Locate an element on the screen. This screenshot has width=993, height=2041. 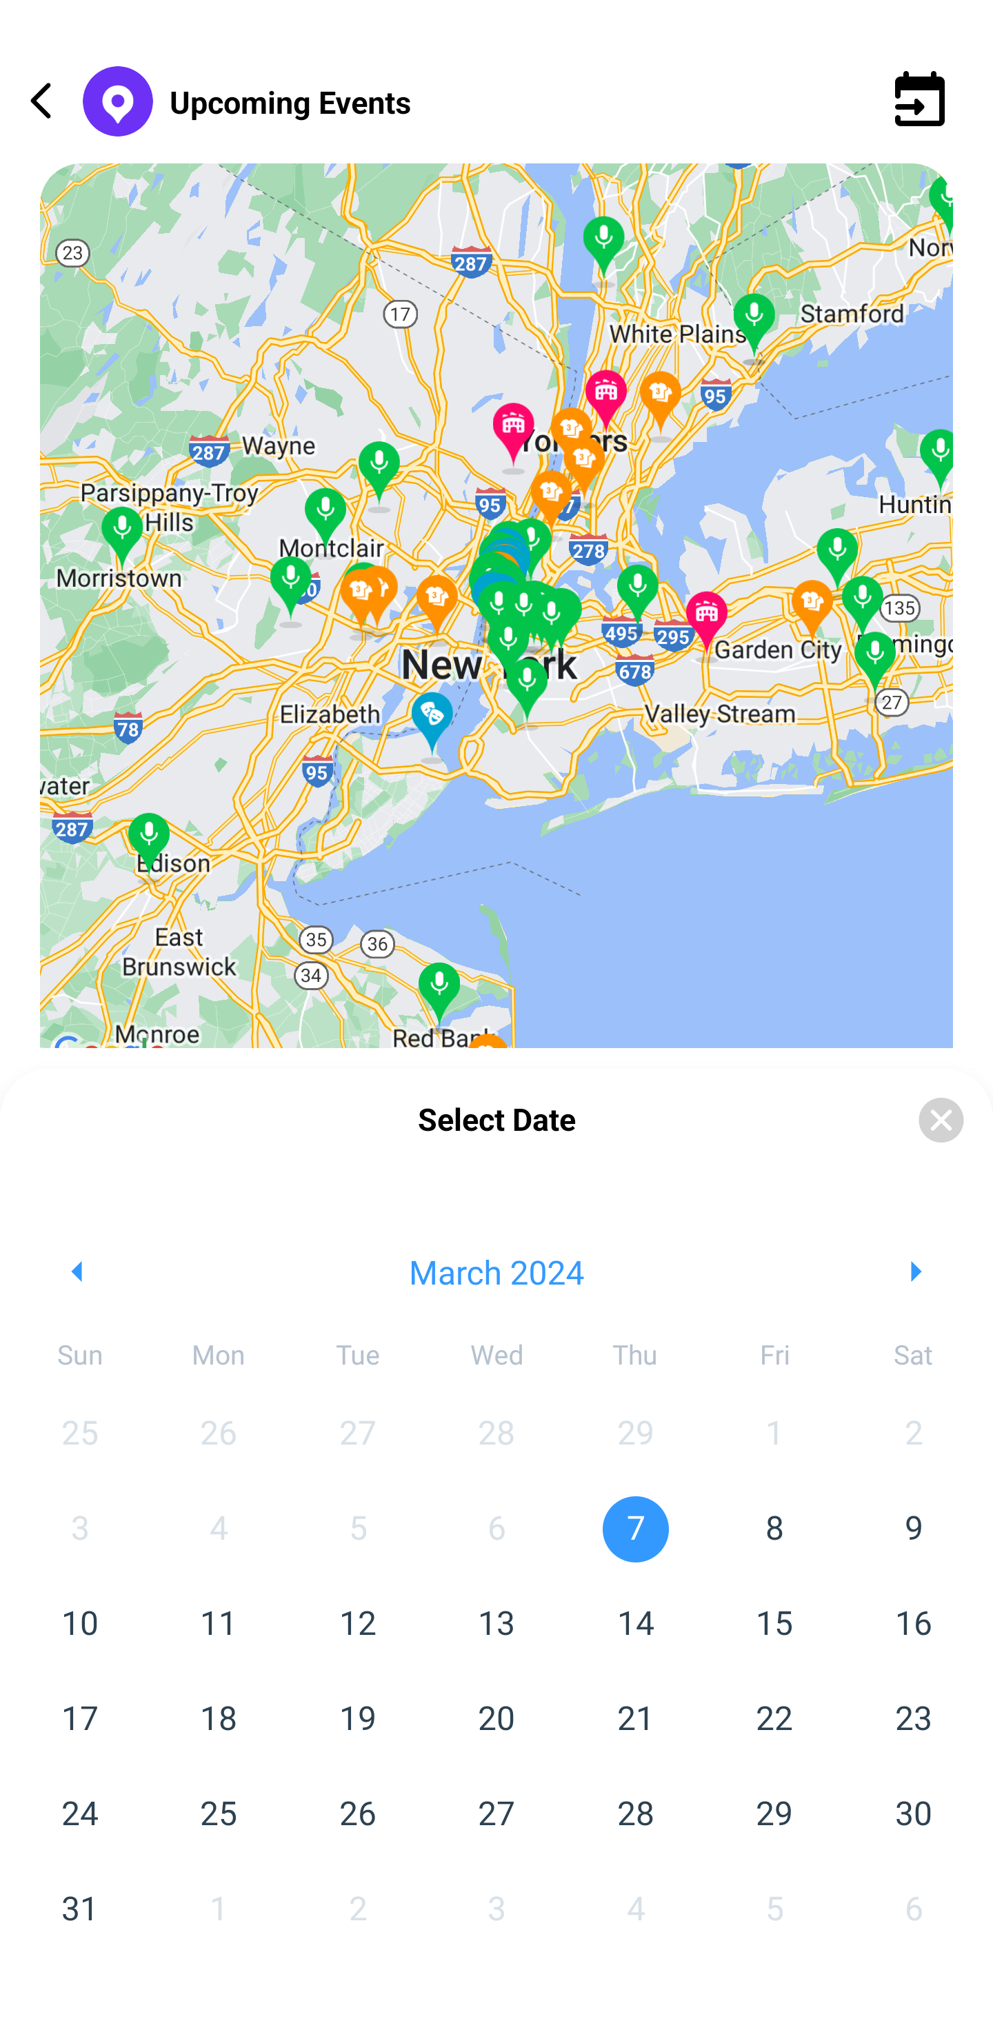
 Wednesday 20 March 2024  20 is located at coordinates (496, 1719).